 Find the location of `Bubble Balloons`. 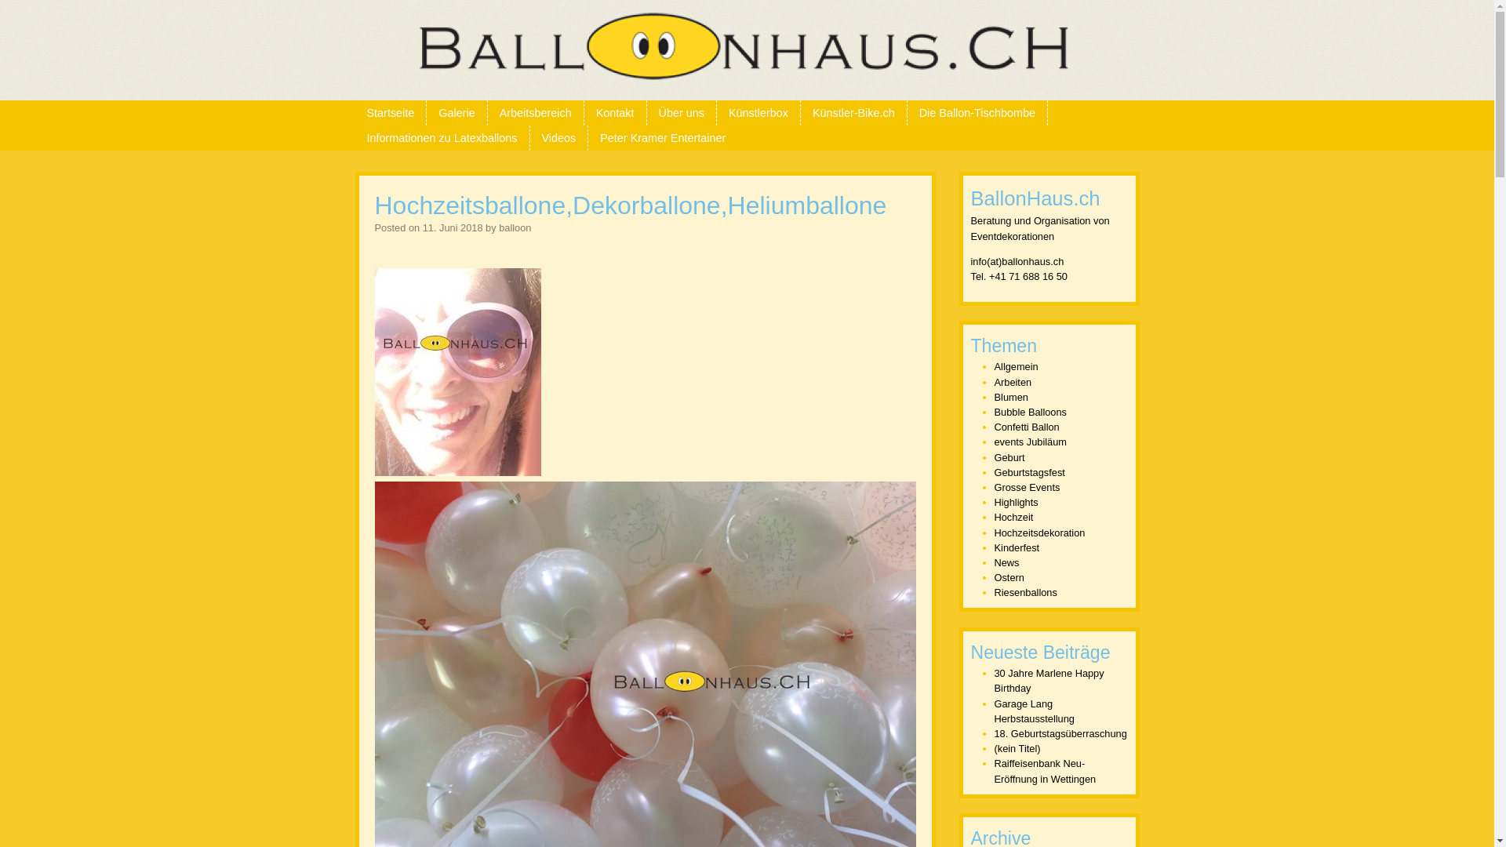

Bubble Balloons is located at coordinates (1031, 413).